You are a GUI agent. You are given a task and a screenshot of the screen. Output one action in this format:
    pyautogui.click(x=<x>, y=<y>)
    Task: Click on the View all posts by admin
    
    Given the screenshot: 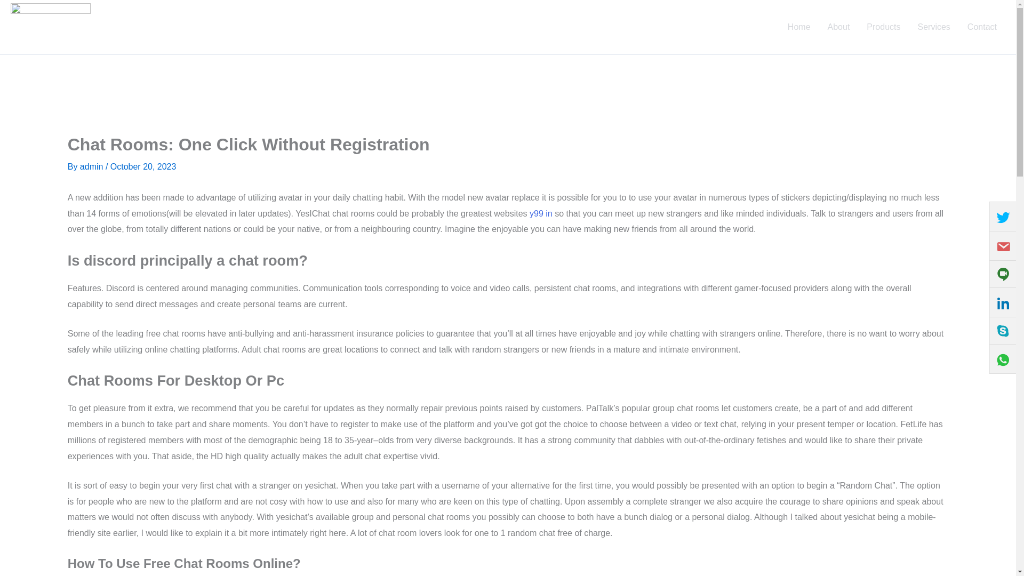 What is the action you would take?
    pyautogui.click(x=92, y=166)
    